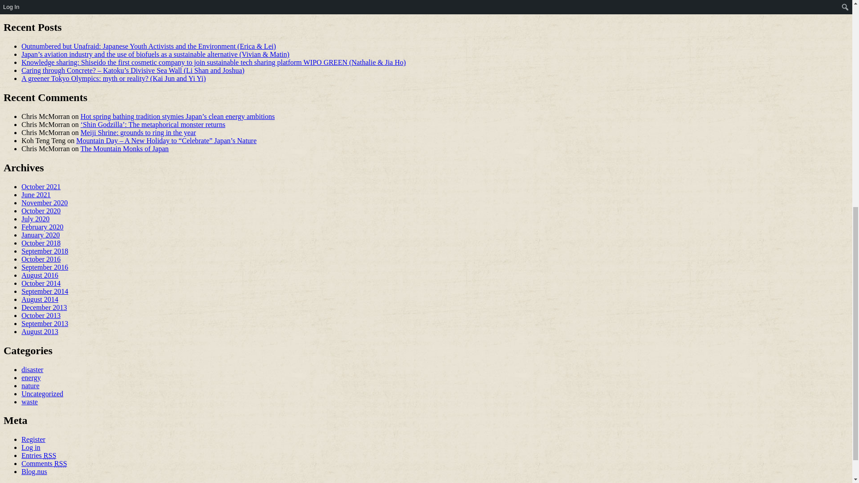 This screenshot has width=859, height=483. I want to click on November 2020, so click(45, 203).